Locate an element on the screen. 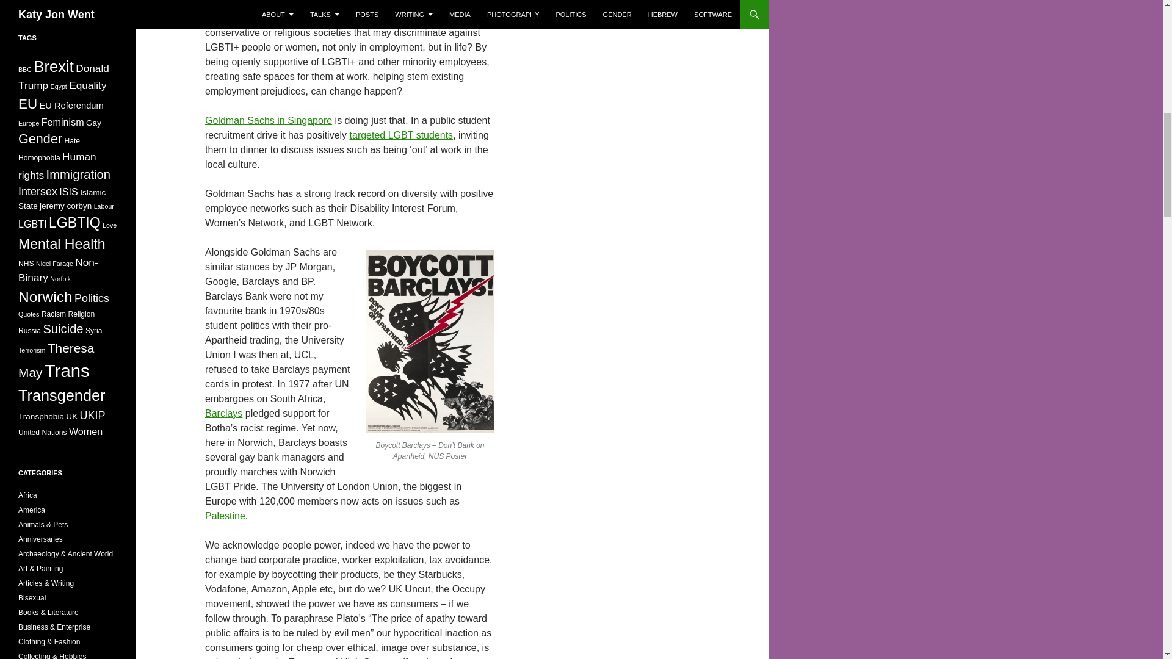 This screenshot has width=1172, height=659. MyPaper Singapore on Goldman Sachs LGBT recruitment drive is located at coordinates (402, 135).